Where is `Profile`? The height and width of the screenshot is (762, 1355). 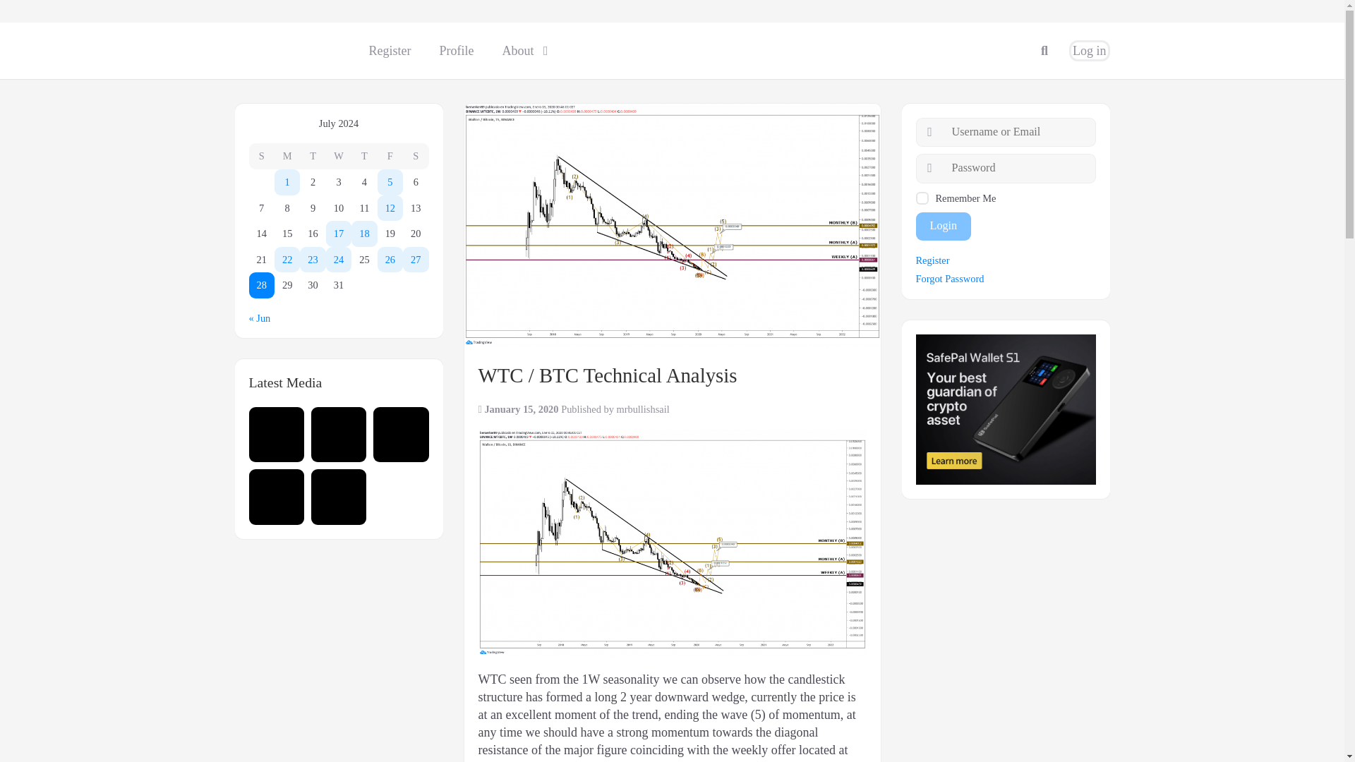 Profile is located at coordinates (522, 51).